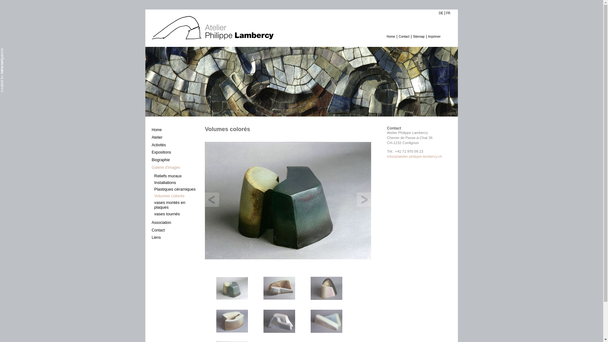 Image resolution: width=608 pixels, height=342 pixels. I want to click on Home, so click(391, 37).